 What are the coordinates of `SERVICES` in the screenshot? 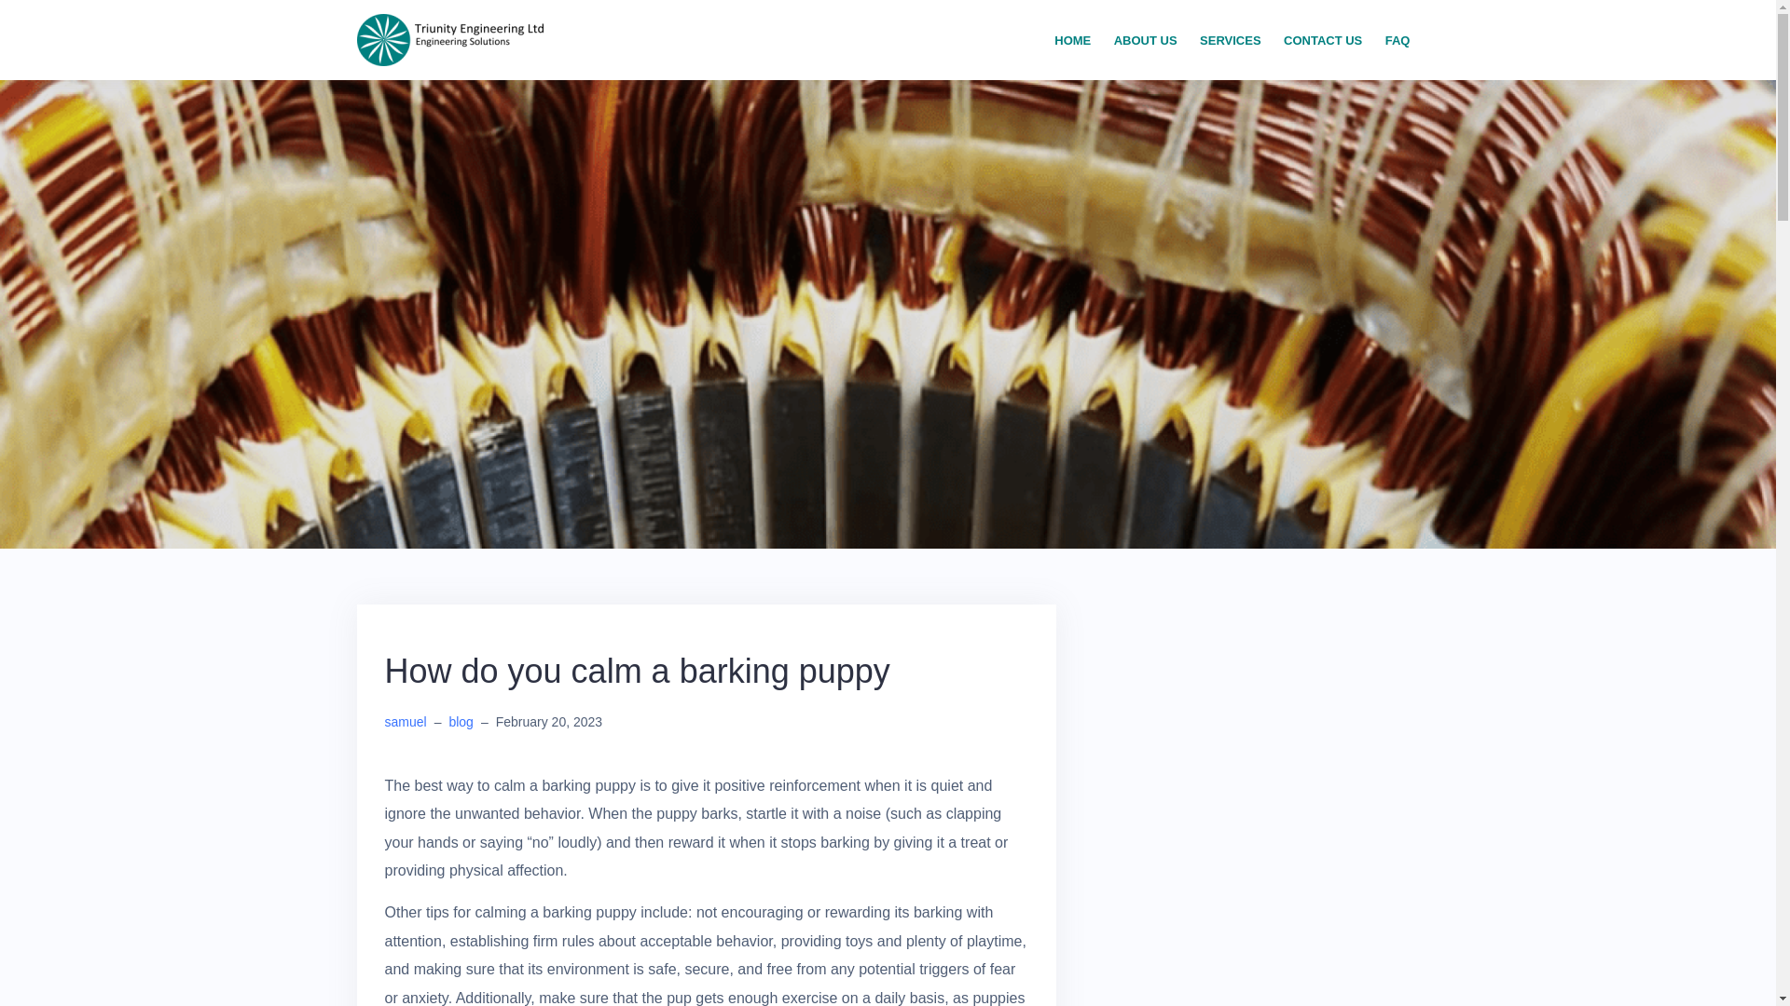 It's located at (1231, 41).